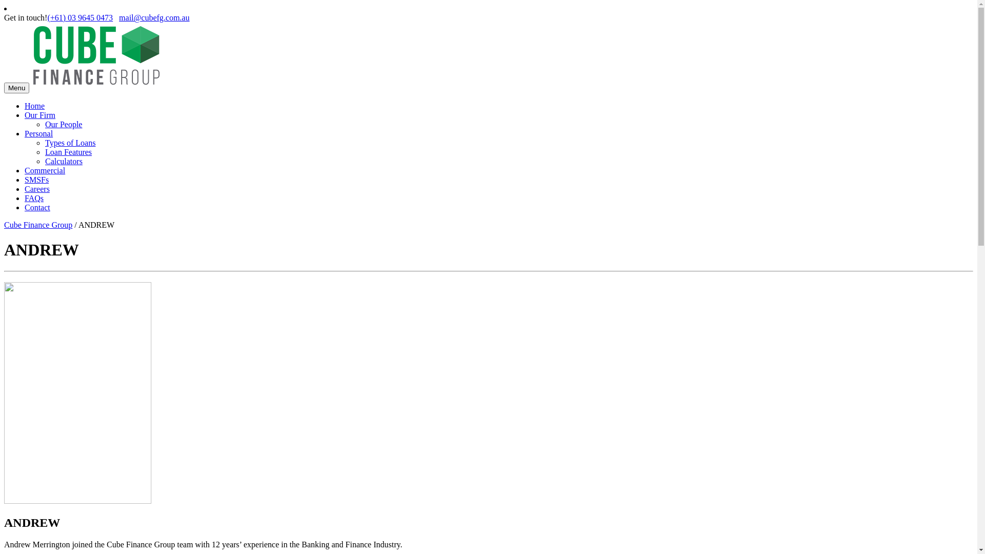 This screenshot has width=985, height=554. I want to click on Home, so click(35, 106).